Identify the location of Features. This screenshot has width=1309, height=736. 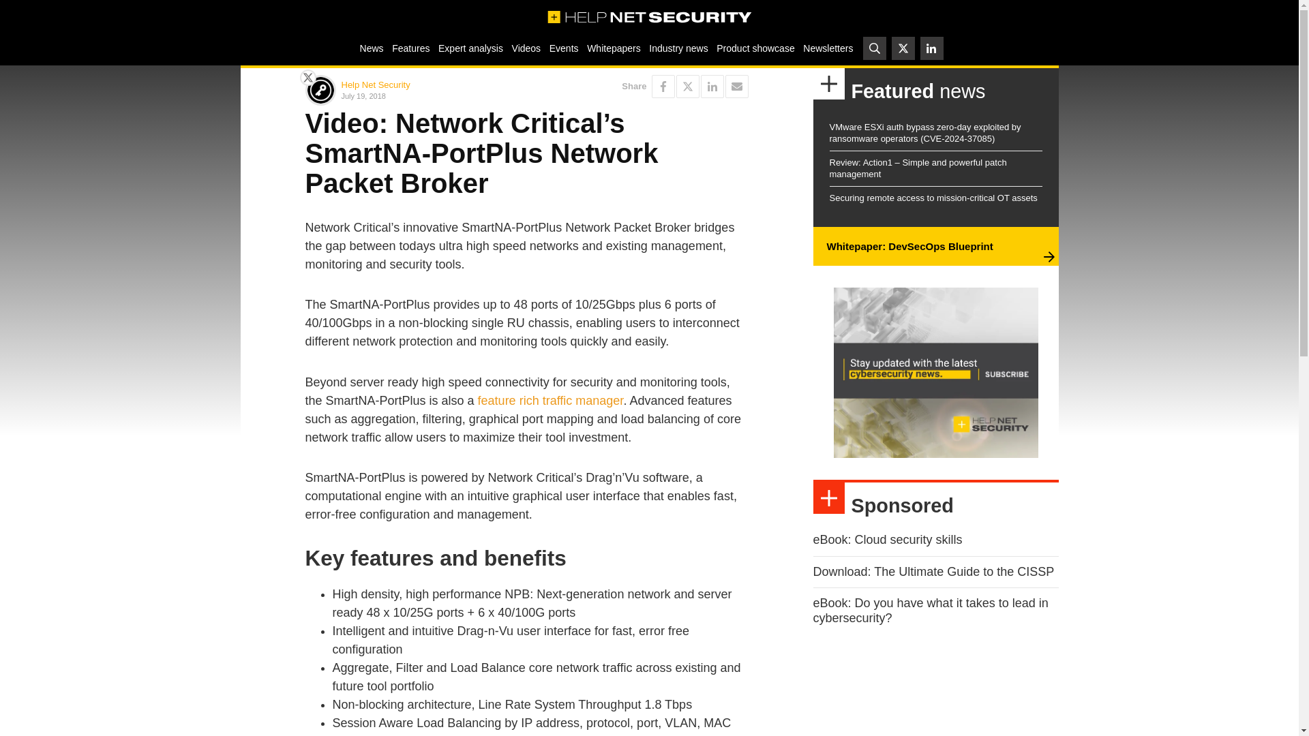
(410, 48).